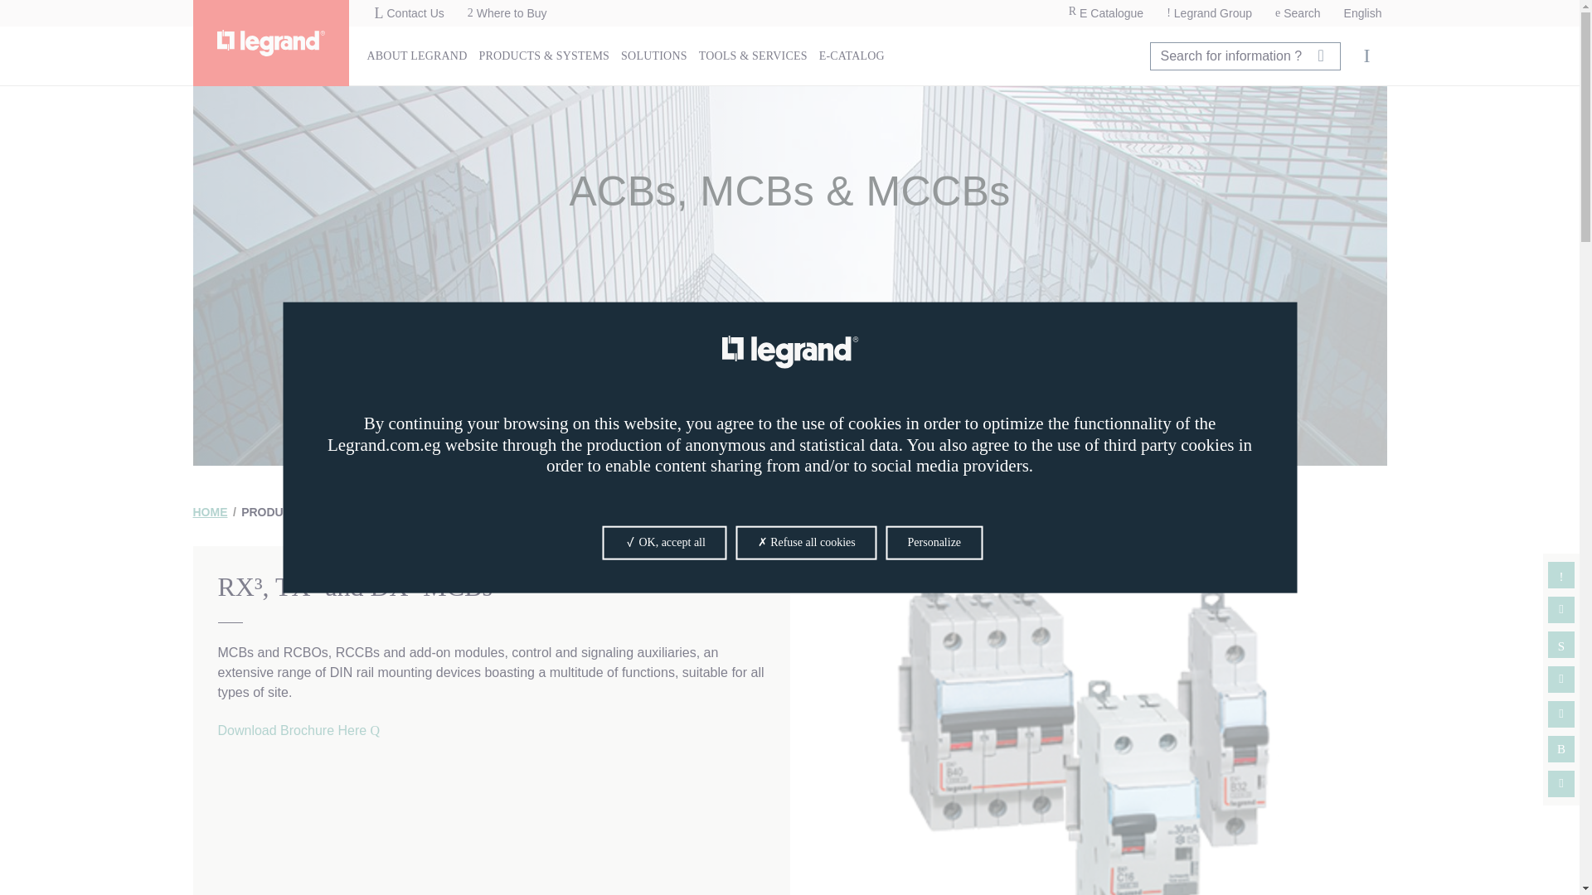  What do you see at coordinates (409, 13) in the screenshot?
I see `Contact Us` at bounding box center [409, 13].